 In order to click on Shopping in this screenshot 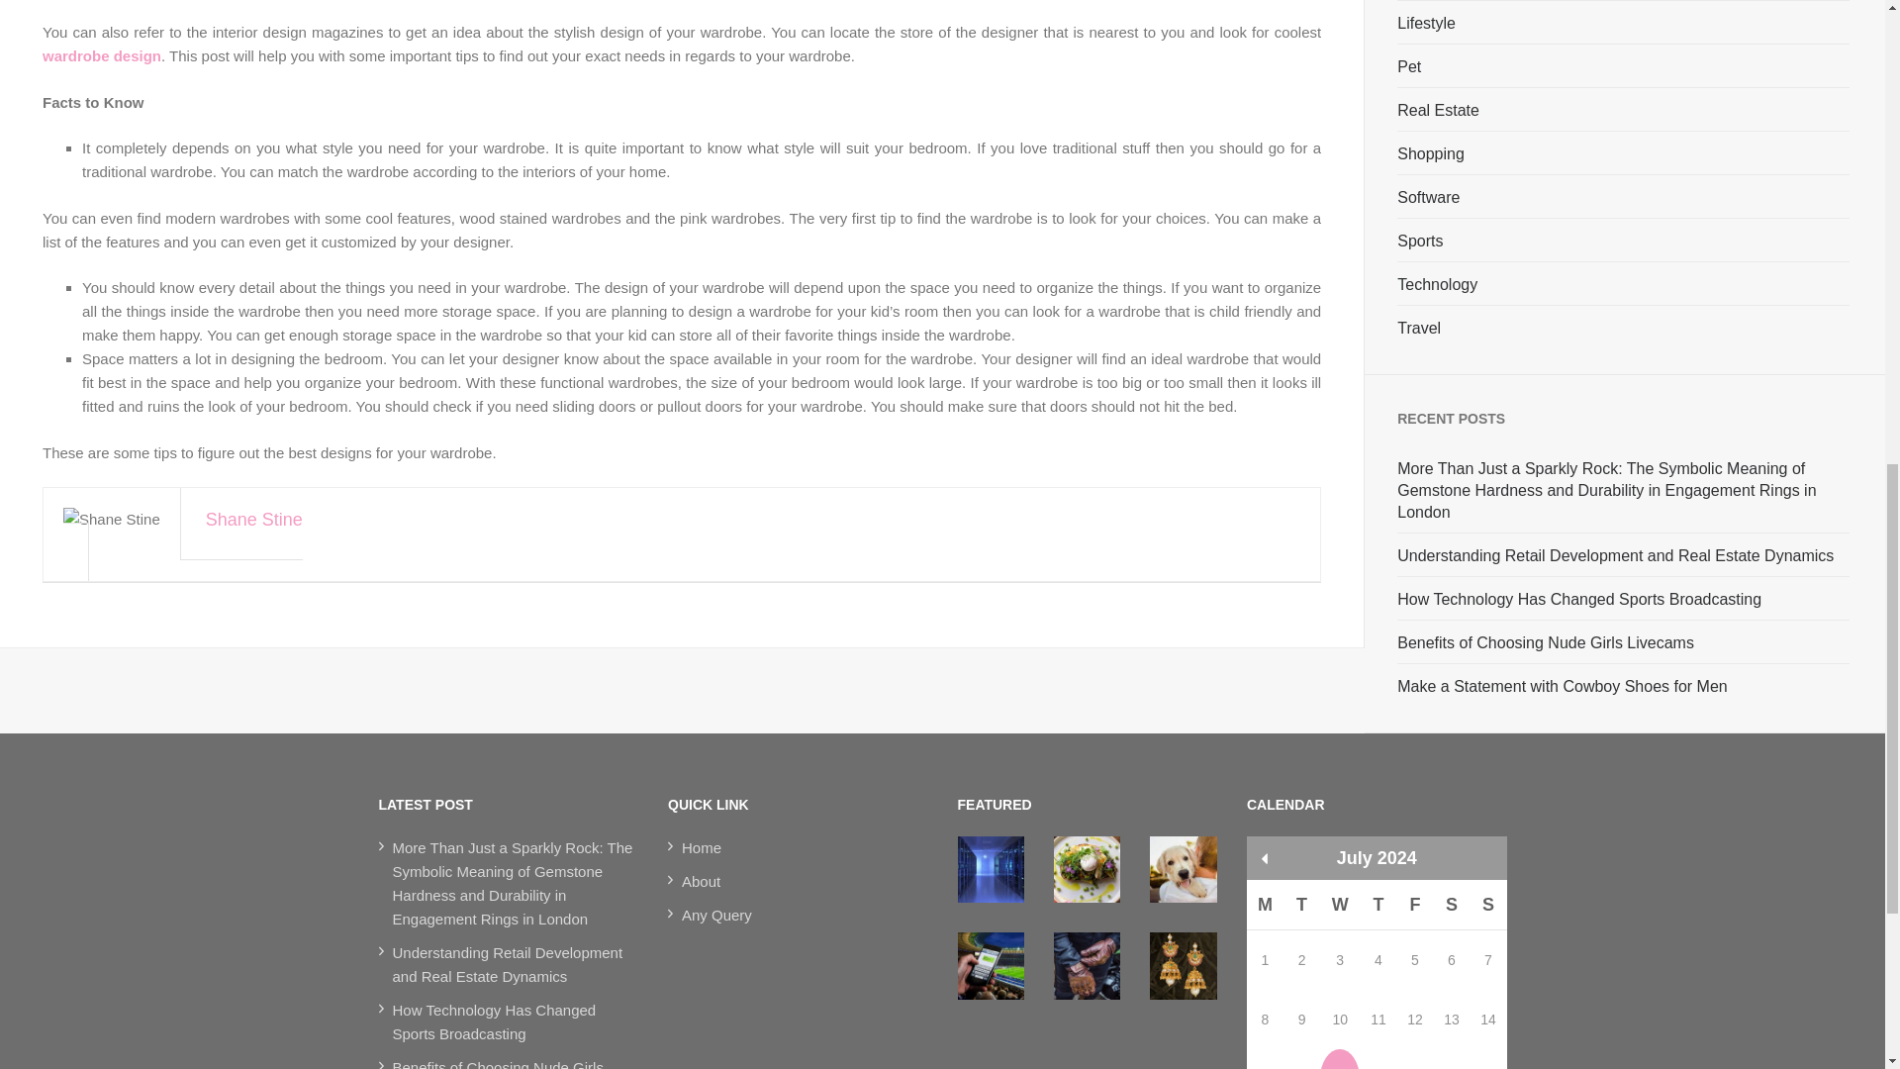, I will do `click(1431, 154)`.